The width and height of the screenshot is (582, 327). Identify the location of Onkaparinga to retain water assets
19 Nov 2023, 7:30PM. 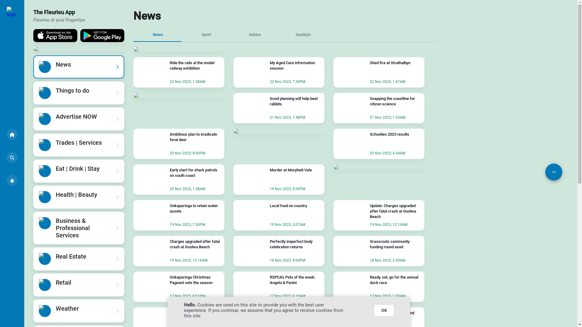
(179, 215).